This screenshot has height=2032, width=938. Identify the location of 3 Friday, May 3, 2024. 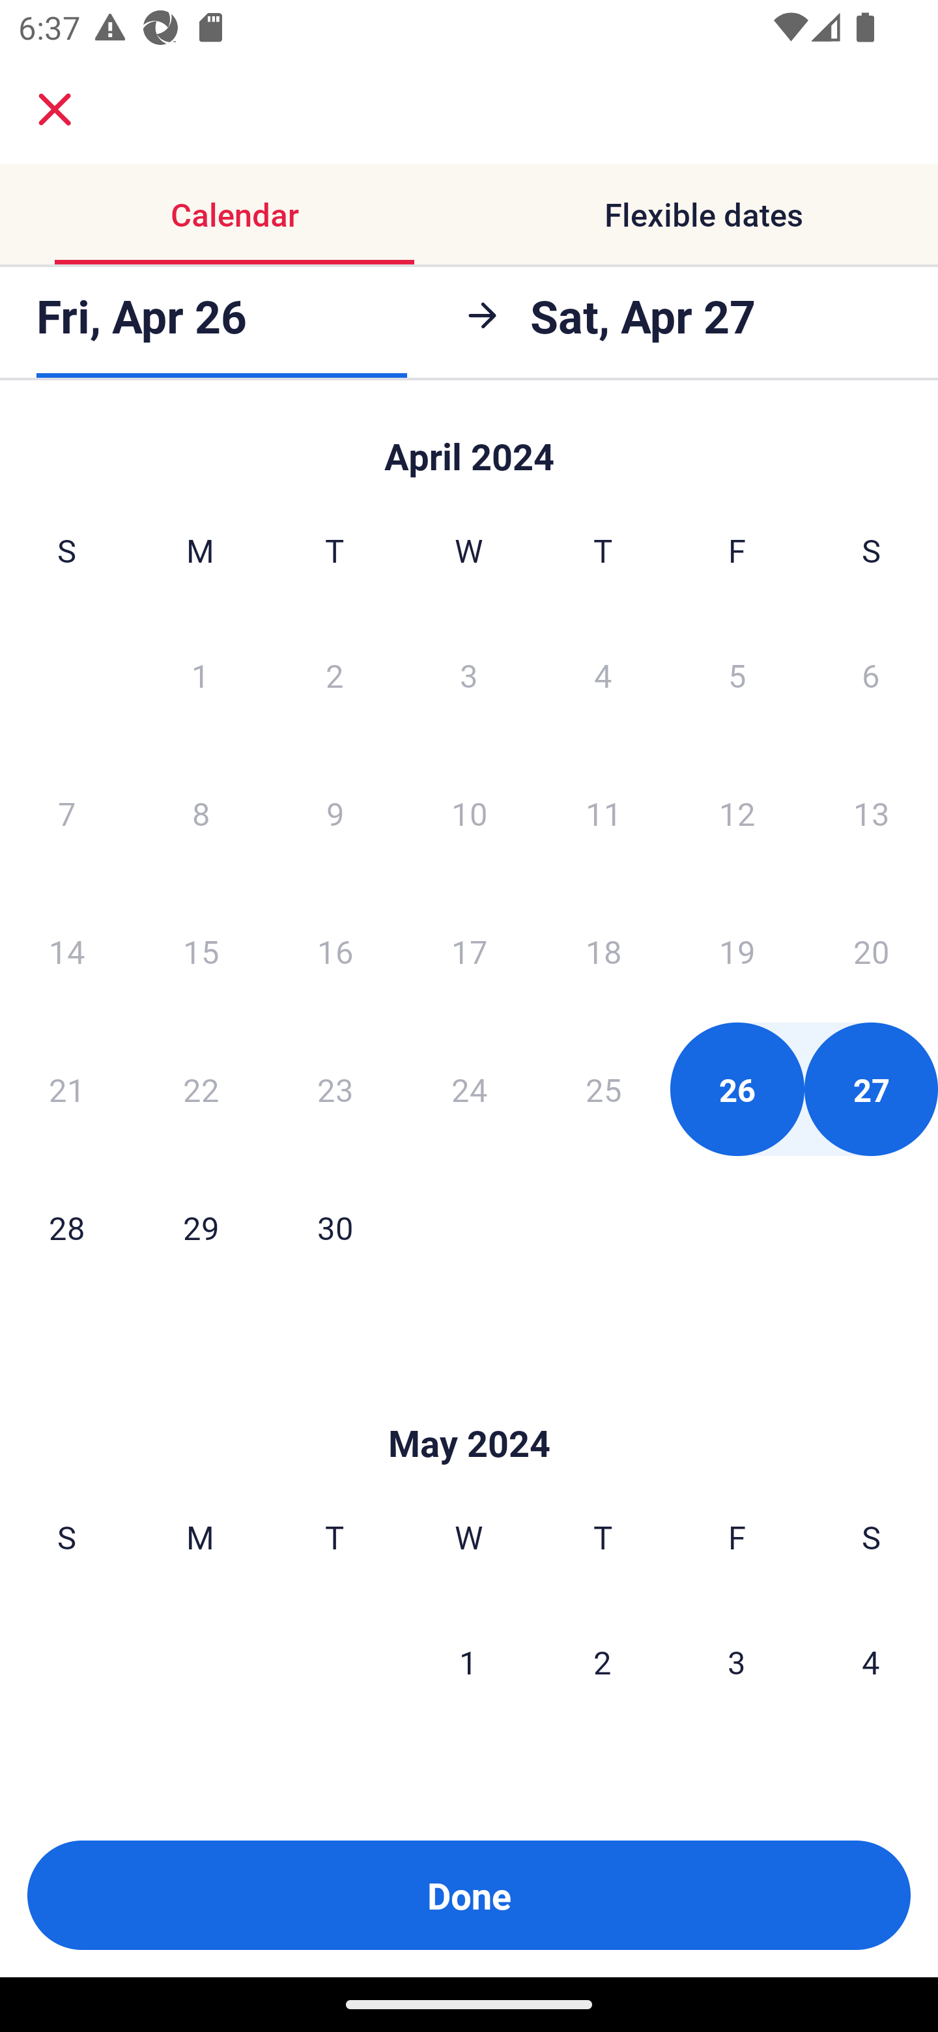
(737, 1662).